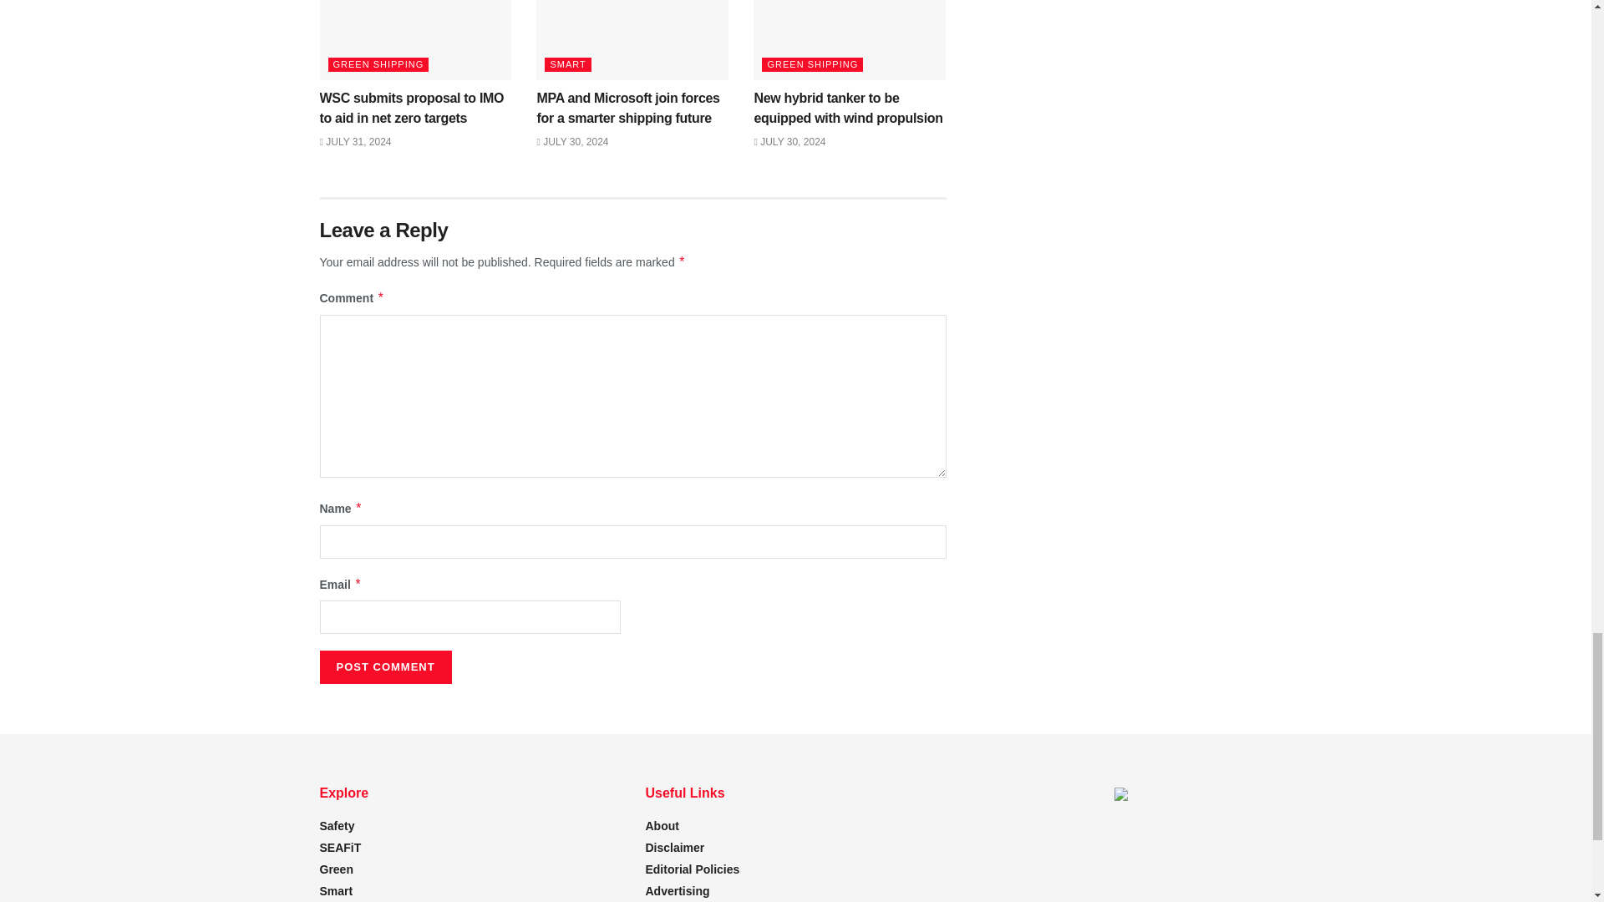  I want to click on Post Comment, so click(384, 666).